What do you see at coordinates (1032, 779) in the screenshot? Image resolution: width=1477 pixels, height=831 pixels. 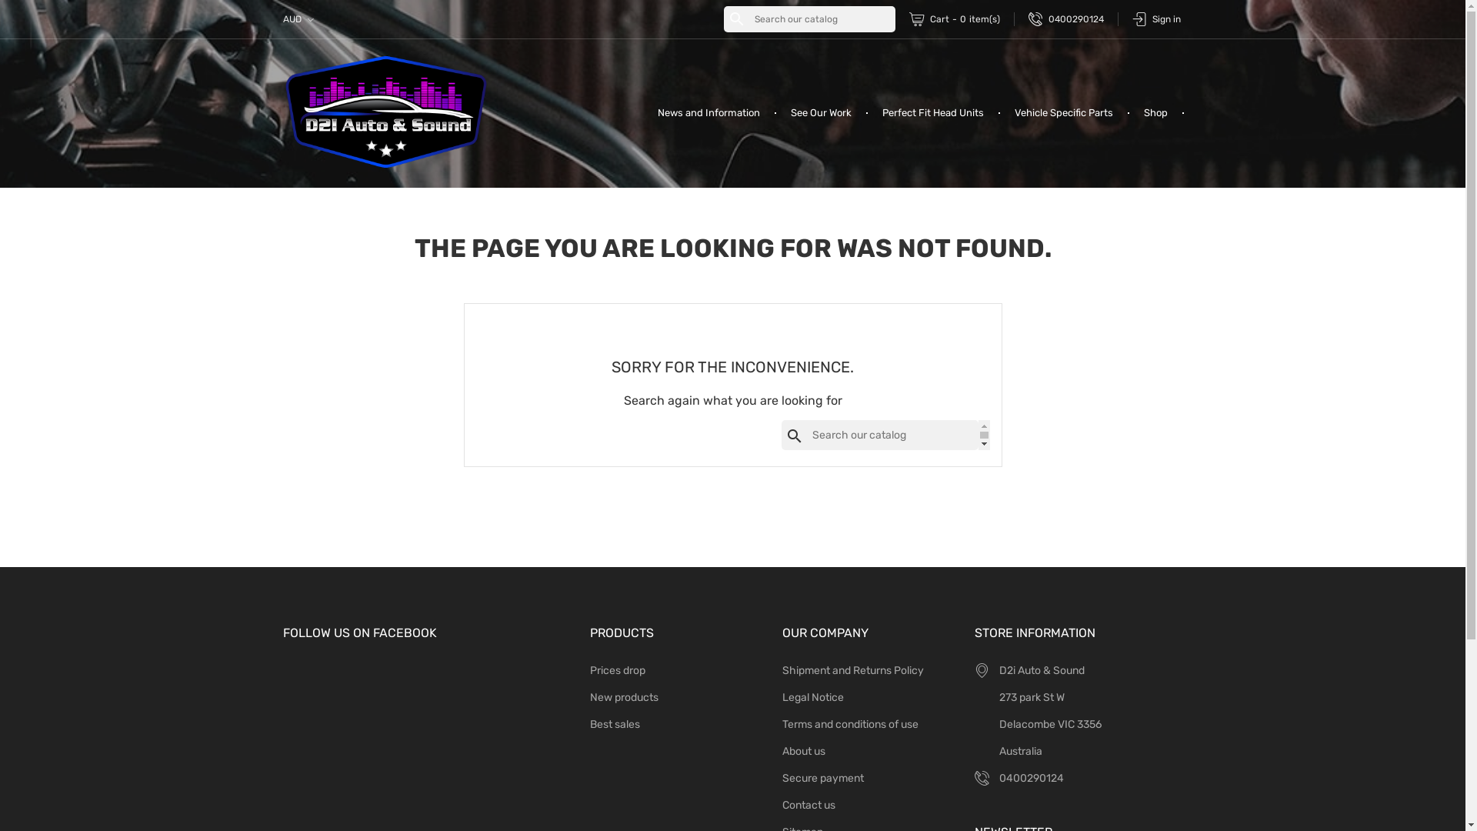 I see `0400290124` at bounding box center [1032, 779].